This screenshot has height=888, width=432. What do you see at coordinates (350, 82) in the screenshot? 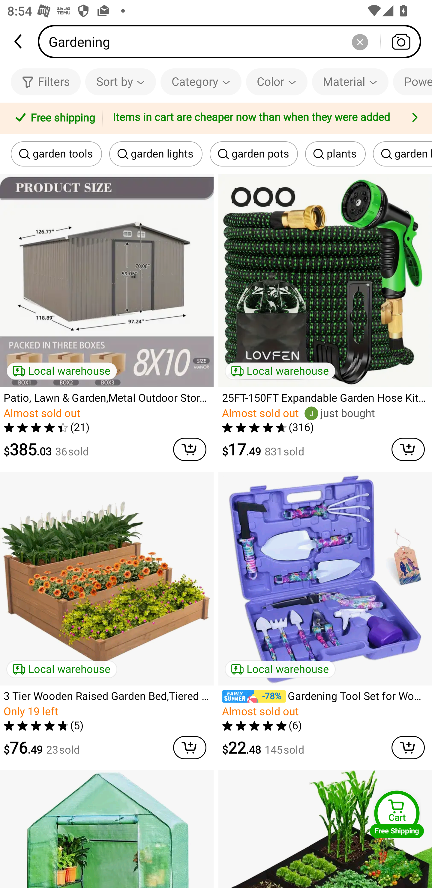
I see `Material` at bounding box center [350, 82].